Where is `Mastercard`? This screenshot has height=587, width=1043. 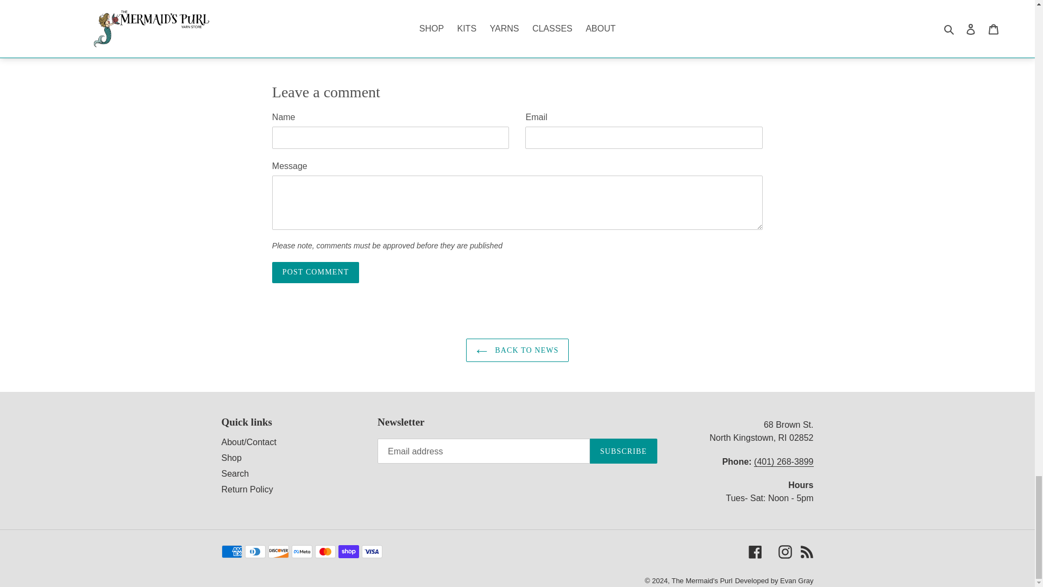
Mastercard is located at coordinates (325, 552).